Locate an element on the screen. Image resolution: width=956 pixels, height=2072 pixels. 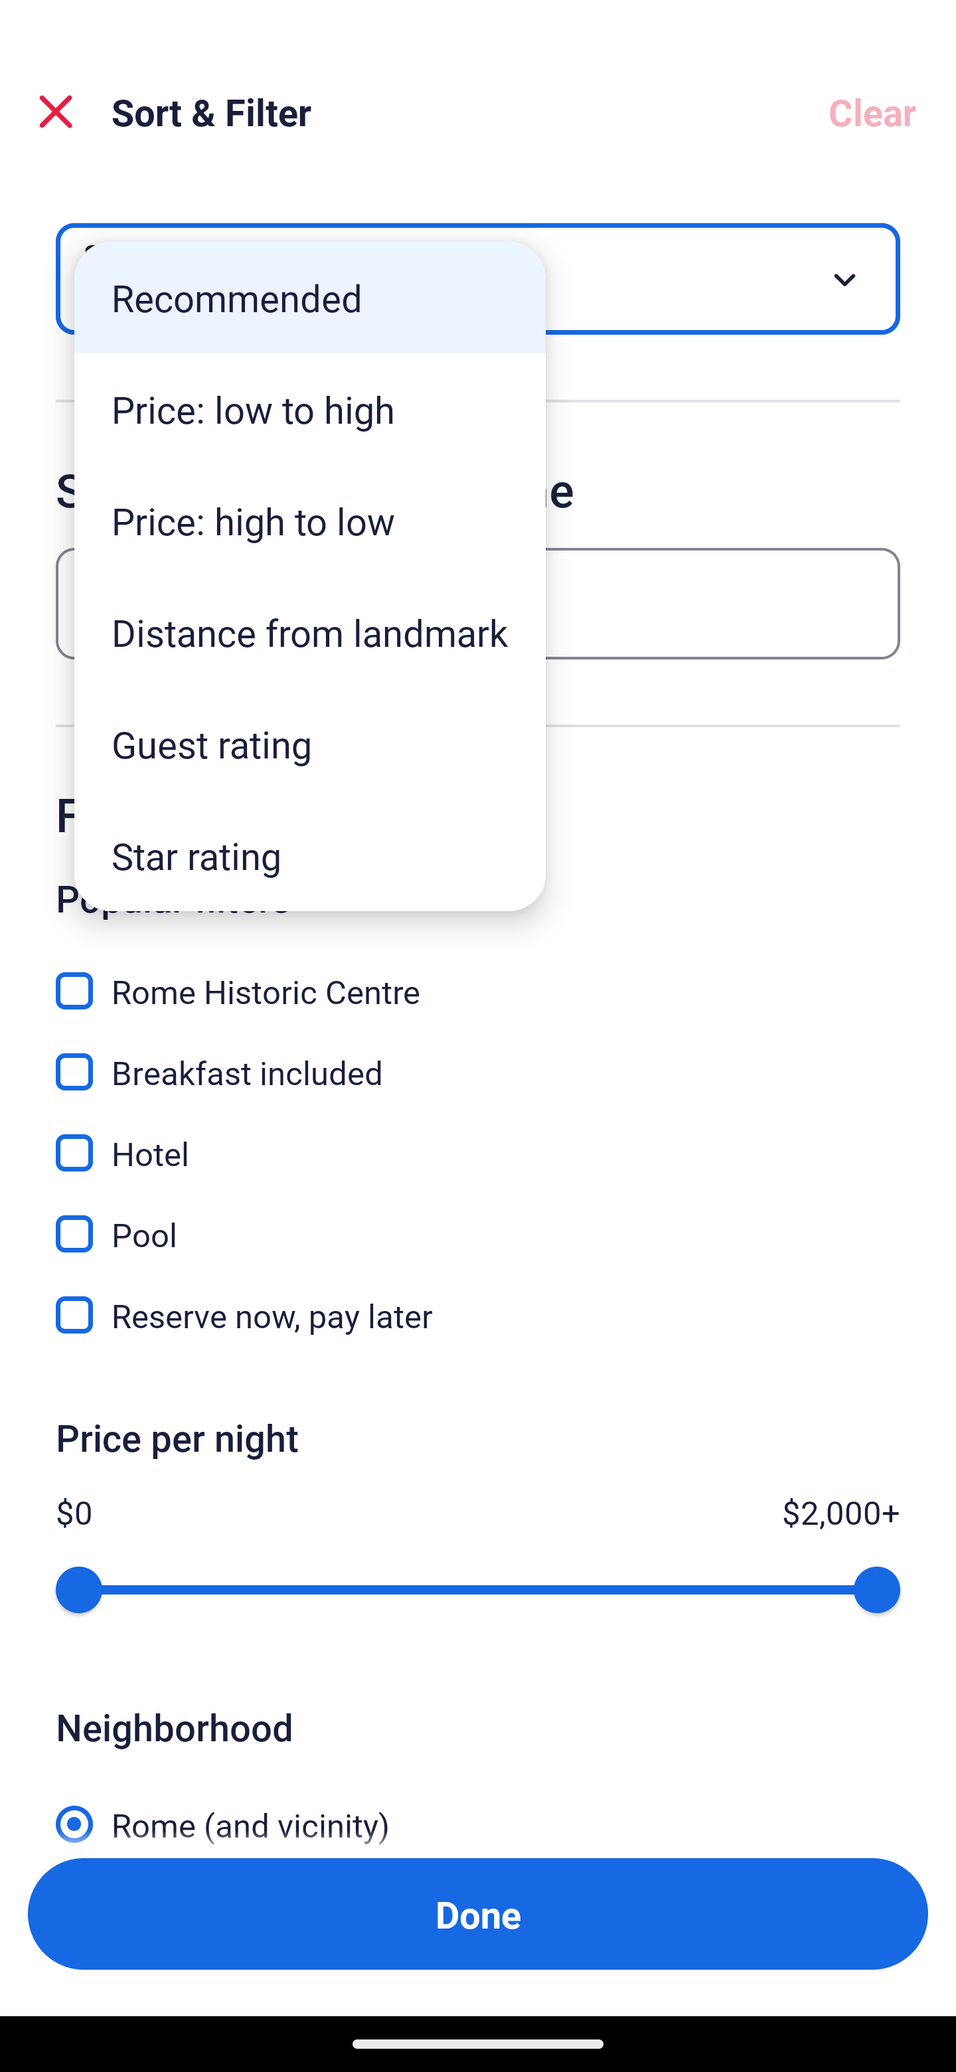
Distance from landmark is located at coordinates (310, 632).